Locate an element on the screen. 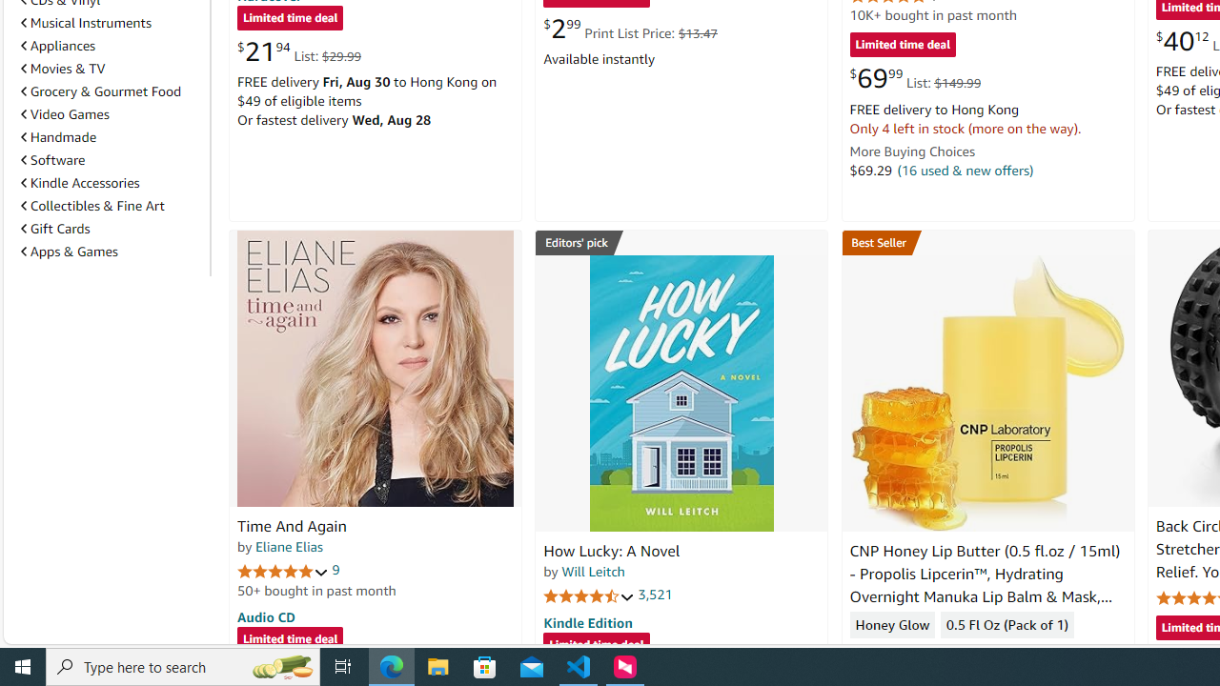  (16 used & new offers) is located at coordinates (965, 170).